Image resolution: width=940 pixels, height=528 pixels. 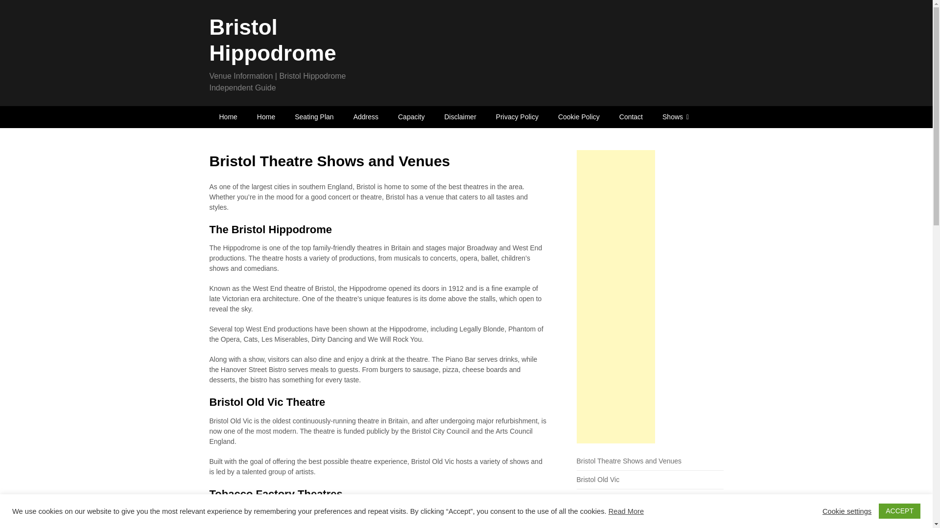 What do you see at coordinates (631, 117) in the screenshot?
I see `Contact` at bounding box center [631, 117].